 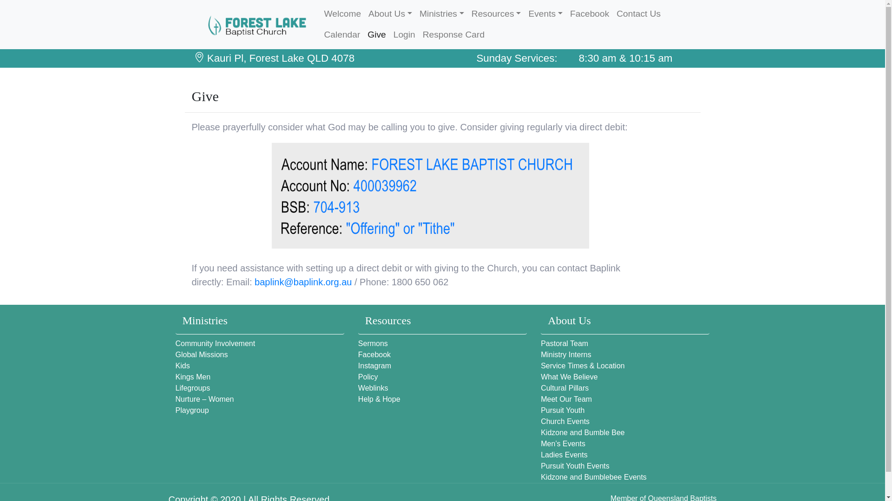 I want to click on Welcome, so click(x=342, y=14).